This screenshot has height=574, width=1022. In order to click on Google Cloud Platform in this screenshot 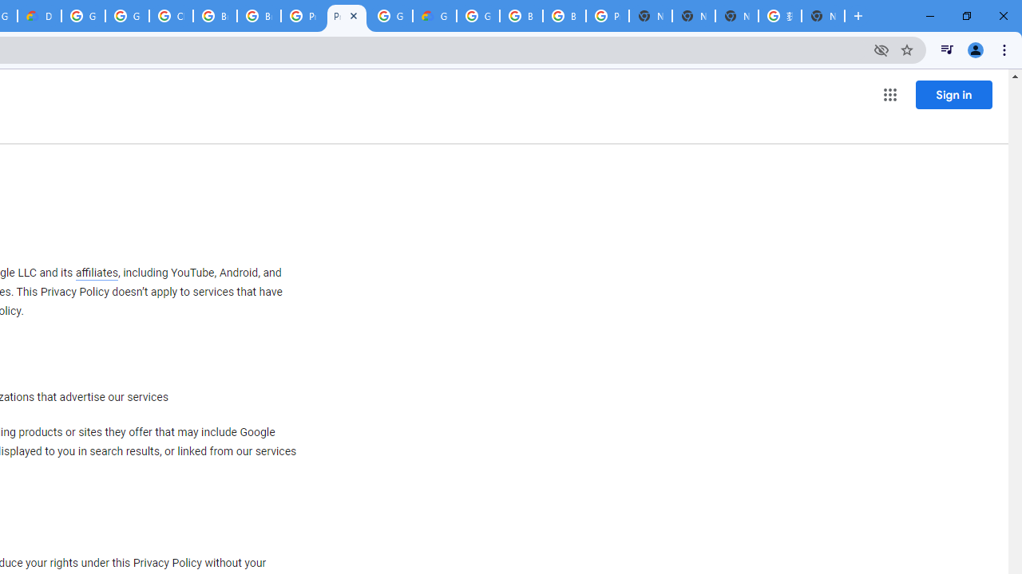, I will do `click(477, 16)`.